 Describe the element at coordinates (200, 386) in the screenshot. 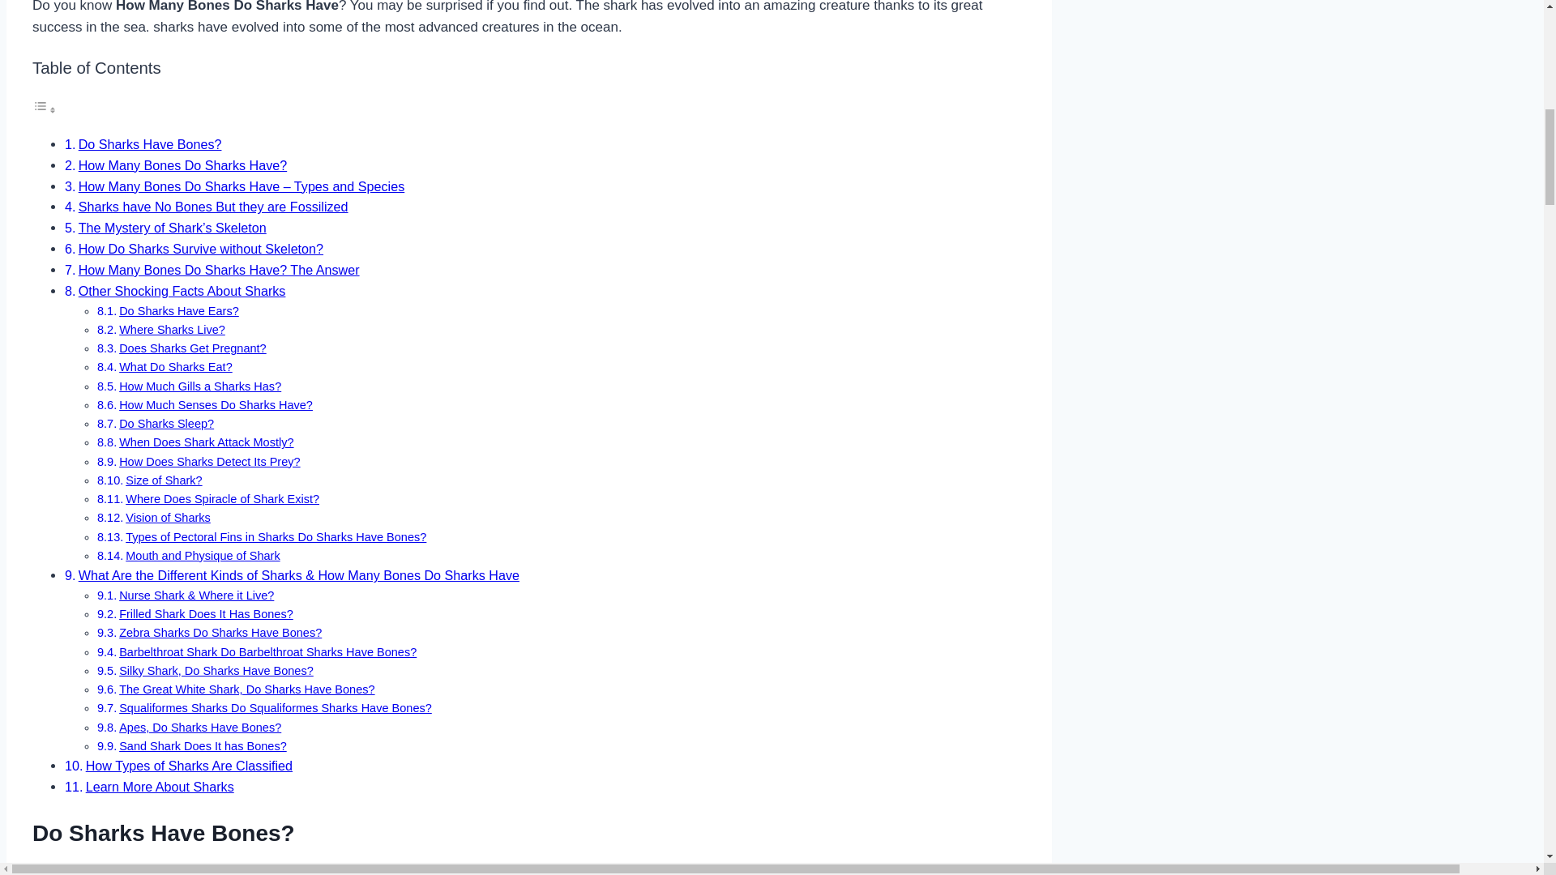

I see `How Much Gills a Sharks Has?` at that location.